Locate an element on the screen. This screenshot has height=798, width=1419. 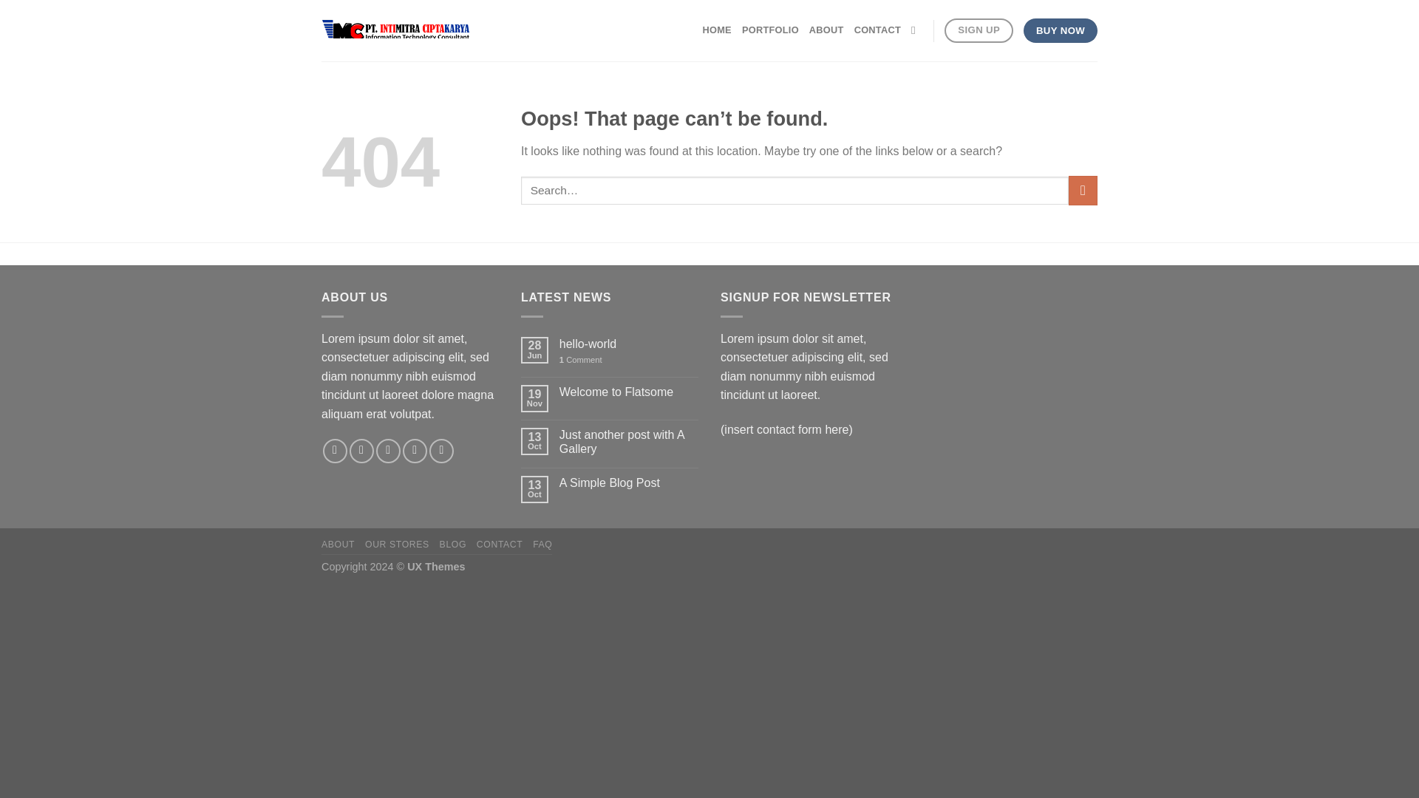
CONTACT is located at coordinates (877, 30).